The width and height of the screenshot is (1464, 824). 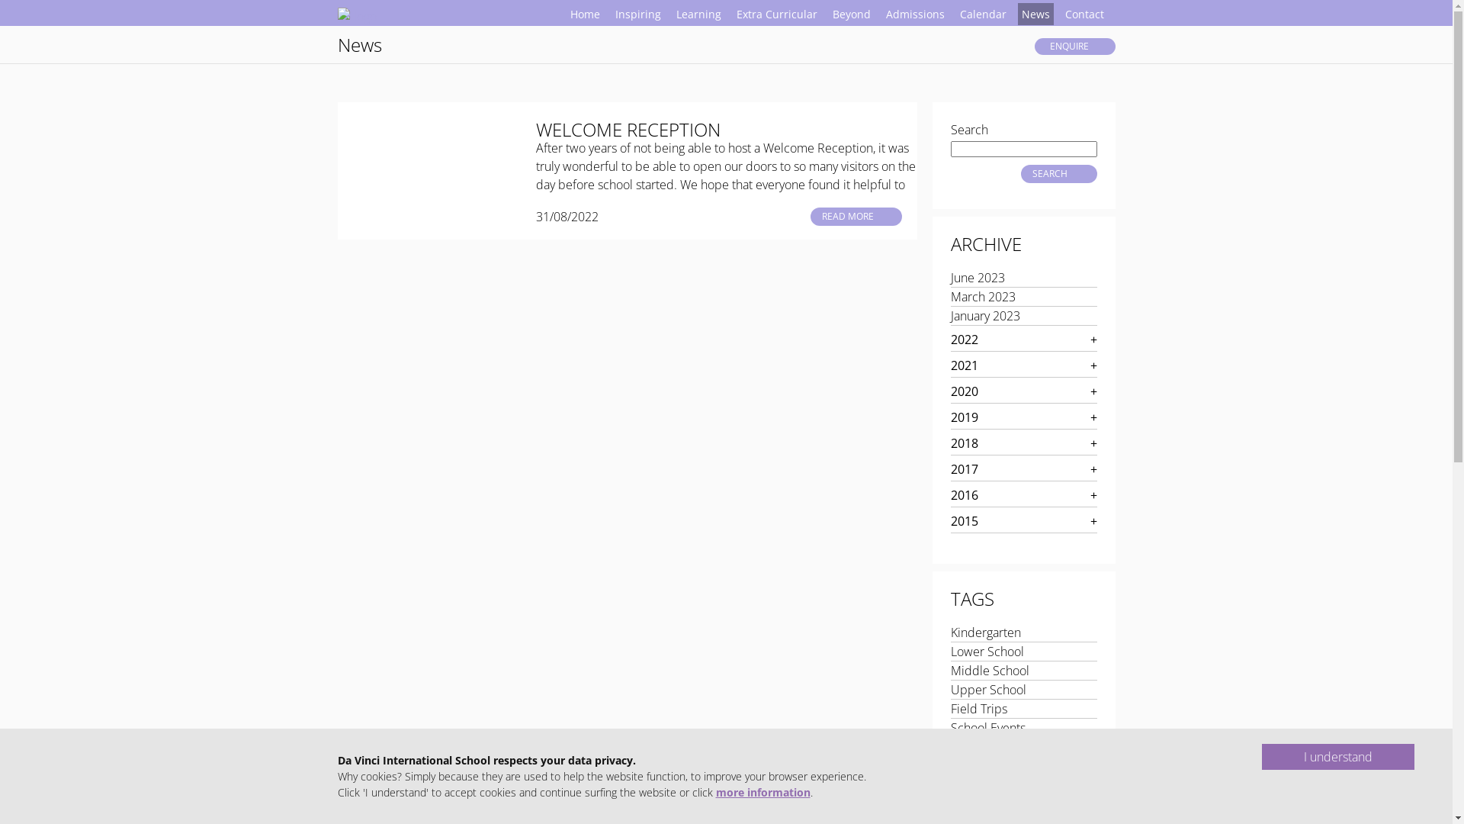 What do you see at coordinates (984, 14) in the screenshot?
I see `Calendar` at bounding box center [984, 14].